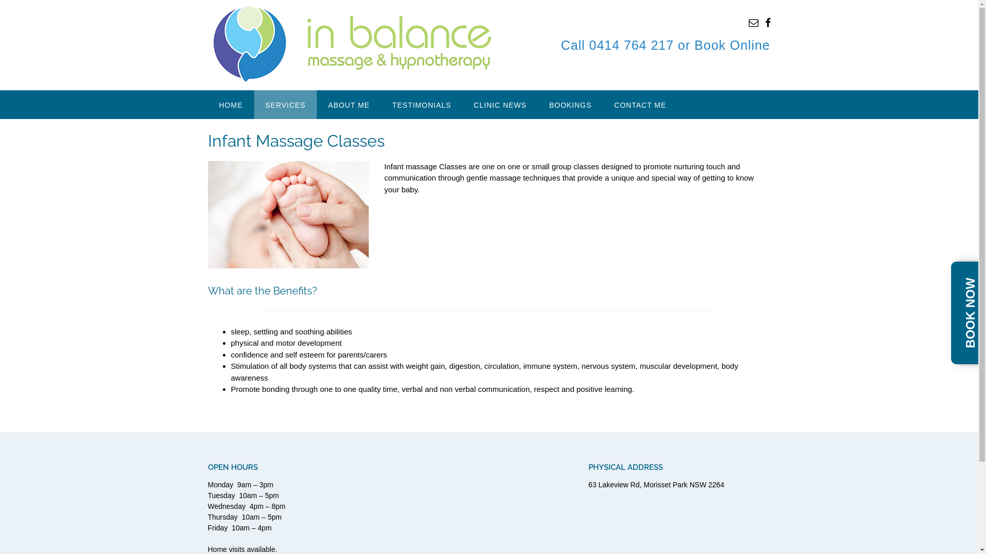  I want to click on Send me an email, so click(754, 23).